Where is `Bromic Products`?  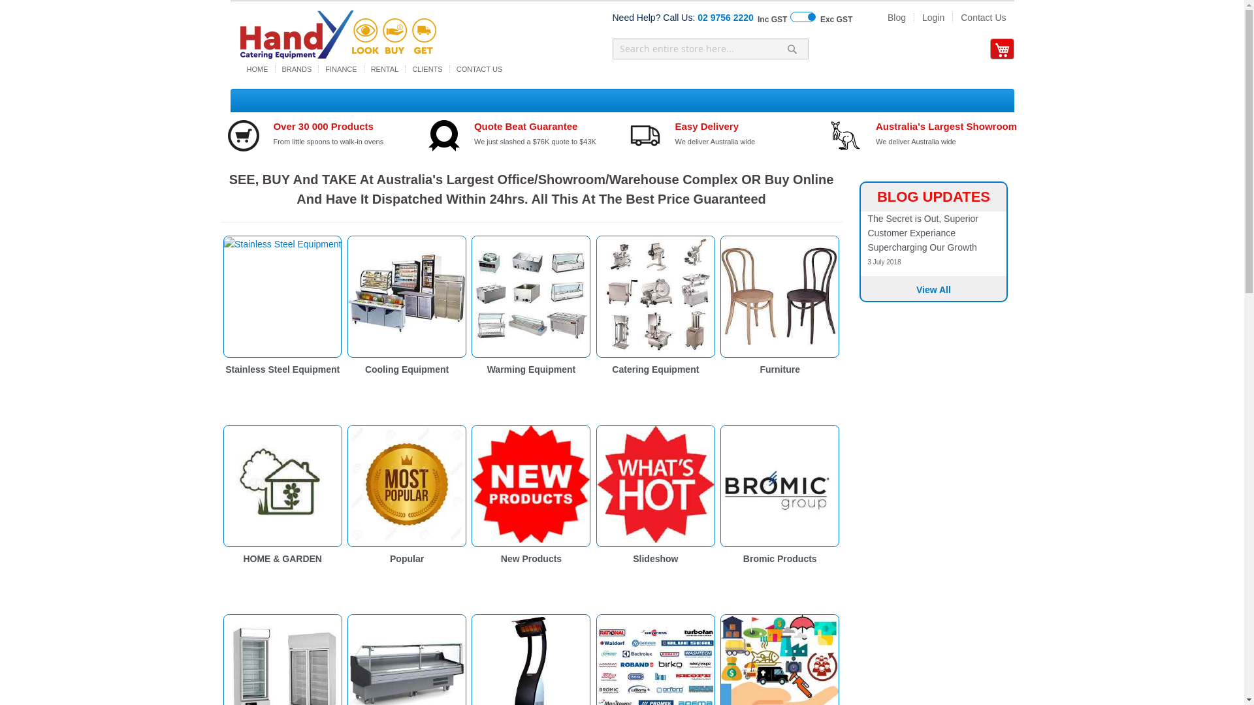 Bromic Products is located at coordinates (780, 559).